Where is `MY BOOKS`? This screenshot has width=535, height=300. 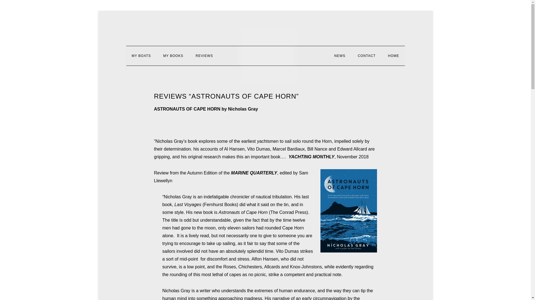
MY BOOKS is located at coordinates (173, 56).